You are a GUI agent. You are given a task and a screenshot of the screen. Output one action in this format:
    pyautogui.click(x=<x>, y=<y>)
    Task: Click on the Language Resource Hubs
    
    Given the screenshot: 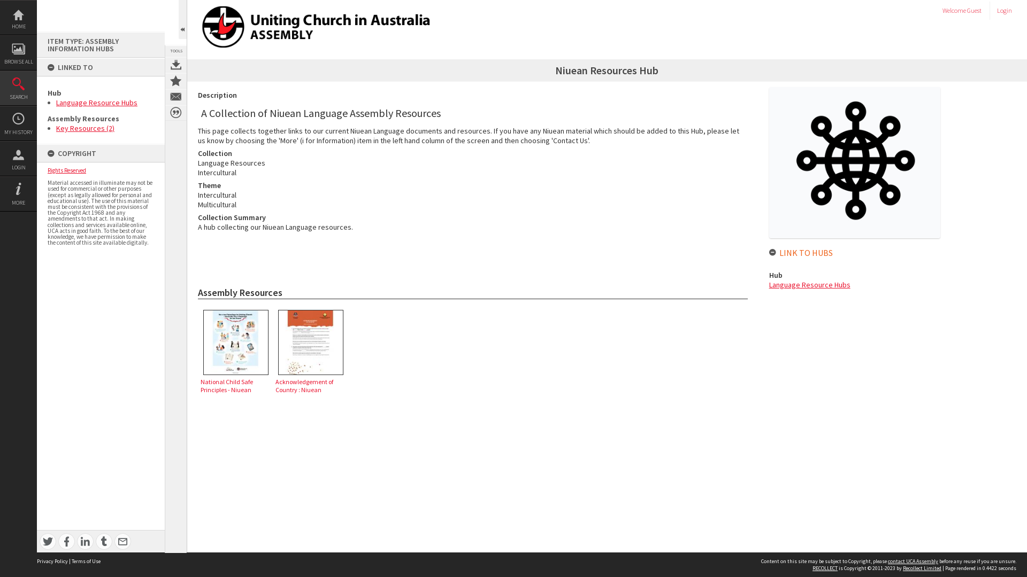 What is the action you would take?
    pyautogui.click(x=810, y=285)
    